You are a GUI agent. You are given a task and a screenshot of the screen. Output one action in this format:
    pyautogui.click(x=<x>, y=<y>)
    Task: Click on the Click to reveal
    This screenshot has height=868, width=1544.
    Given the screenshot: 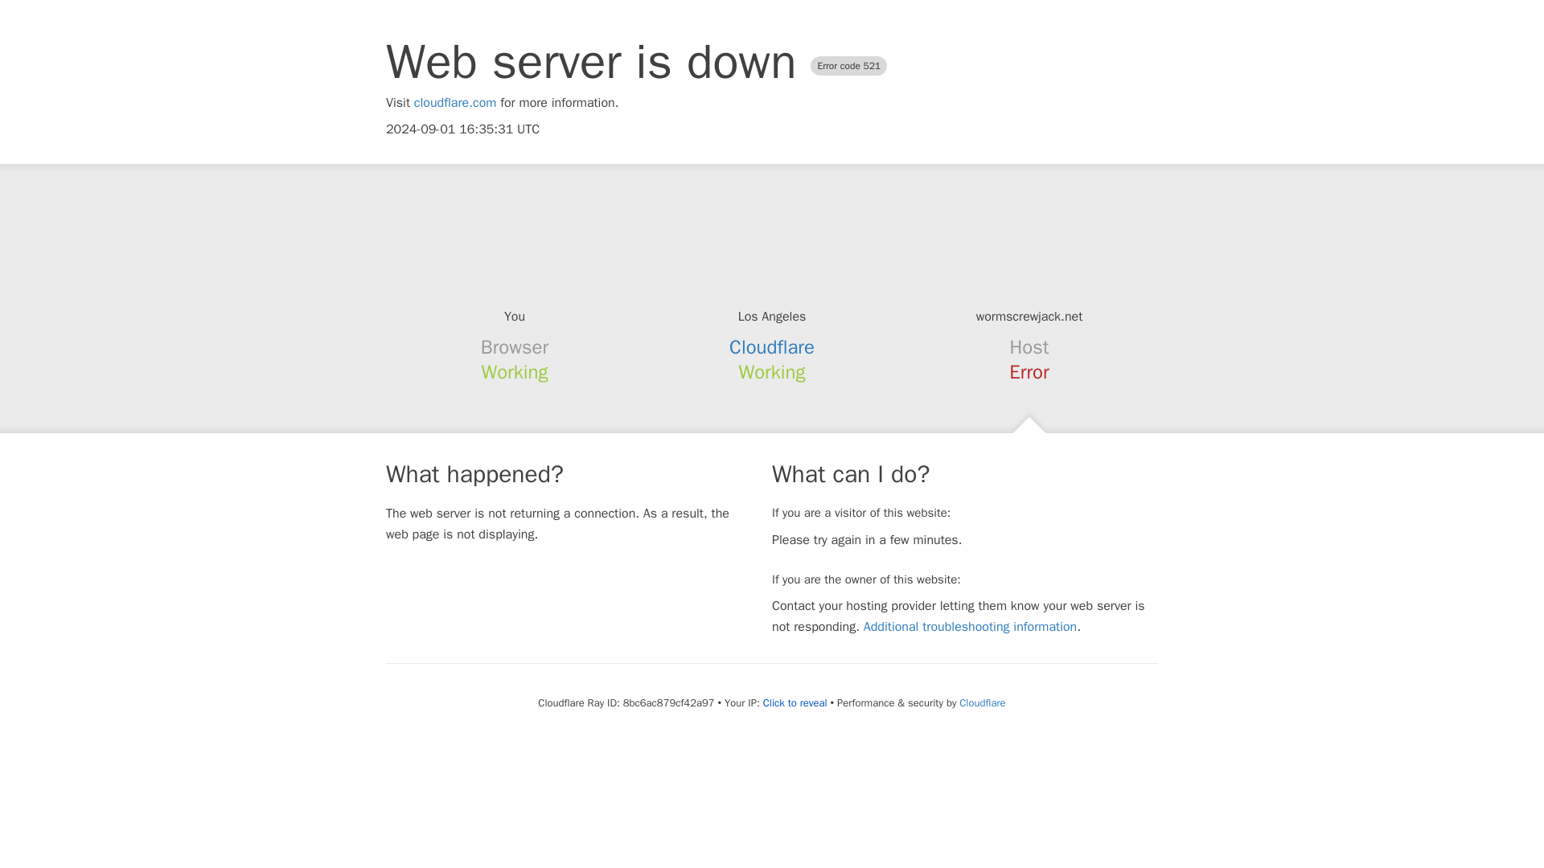 What is the action you would take?
    pyautogui.click(x=795, y=703)
    